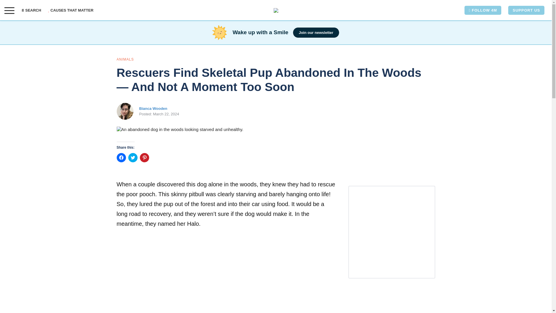 This screenshot has width=556, height=313. Describe the element at coordinates (316, 32) in the screenshot. I see `Join our newsletter` at that location.